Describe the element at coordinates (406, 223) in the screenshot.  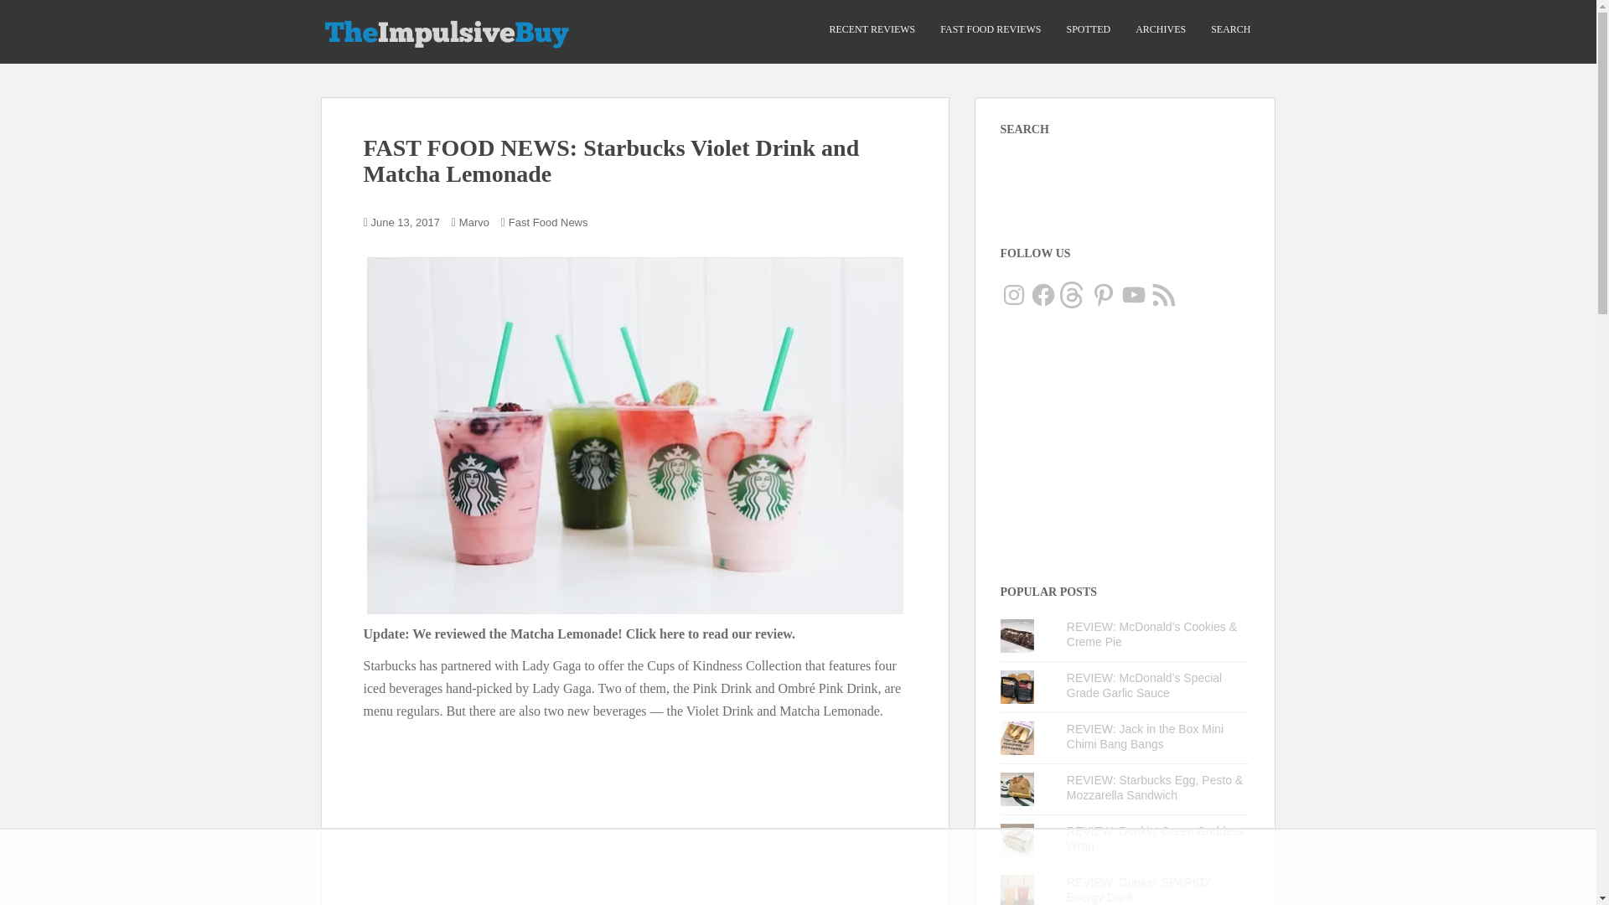
I see `June 13, 2017` at that location.